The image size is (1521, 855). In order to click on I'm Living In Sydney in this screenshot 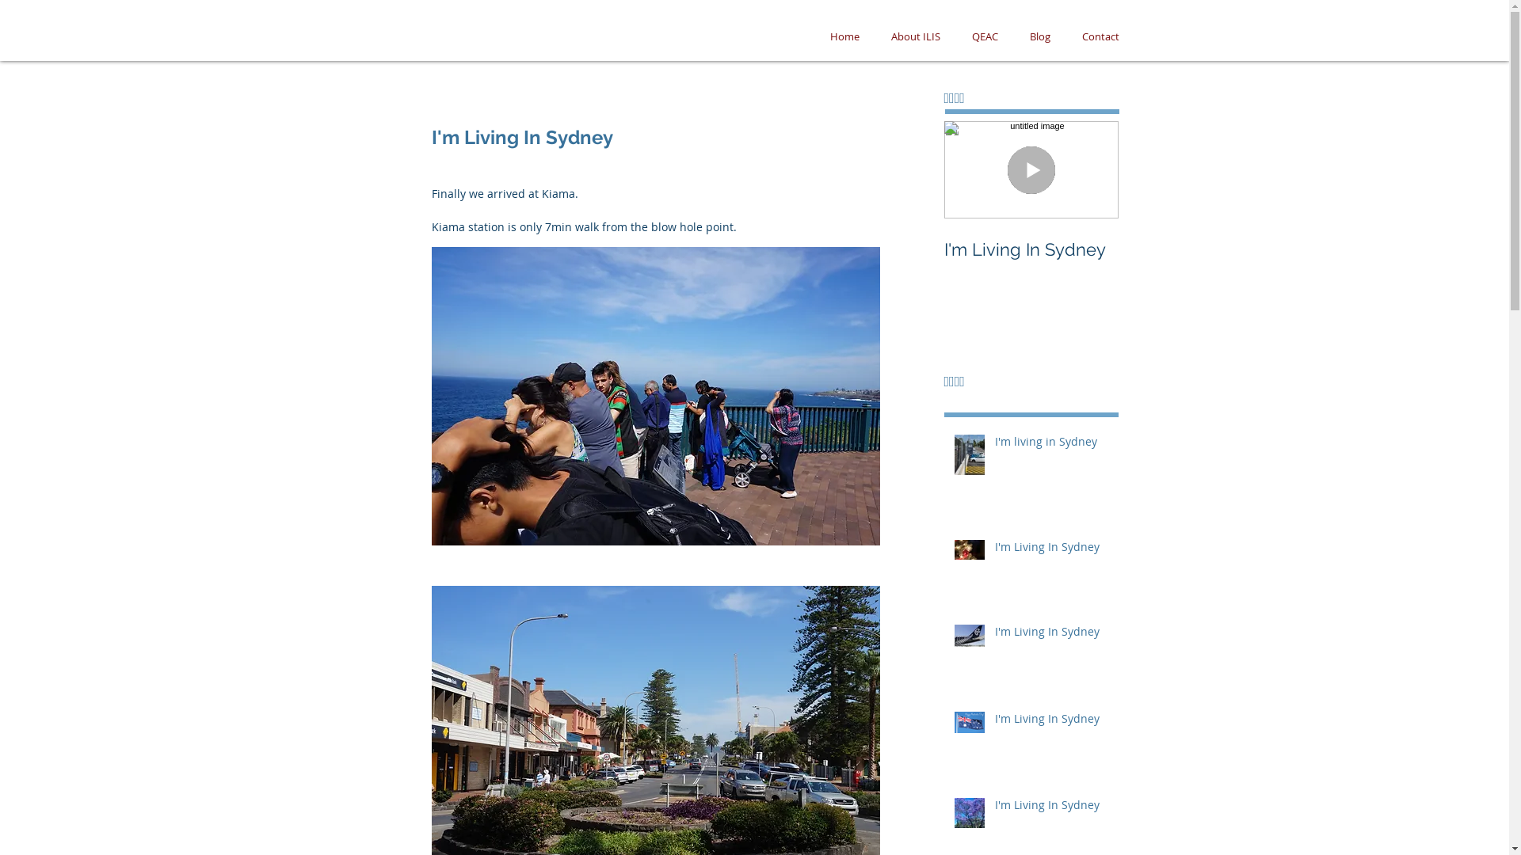, I will do `click(1052, 808)`.